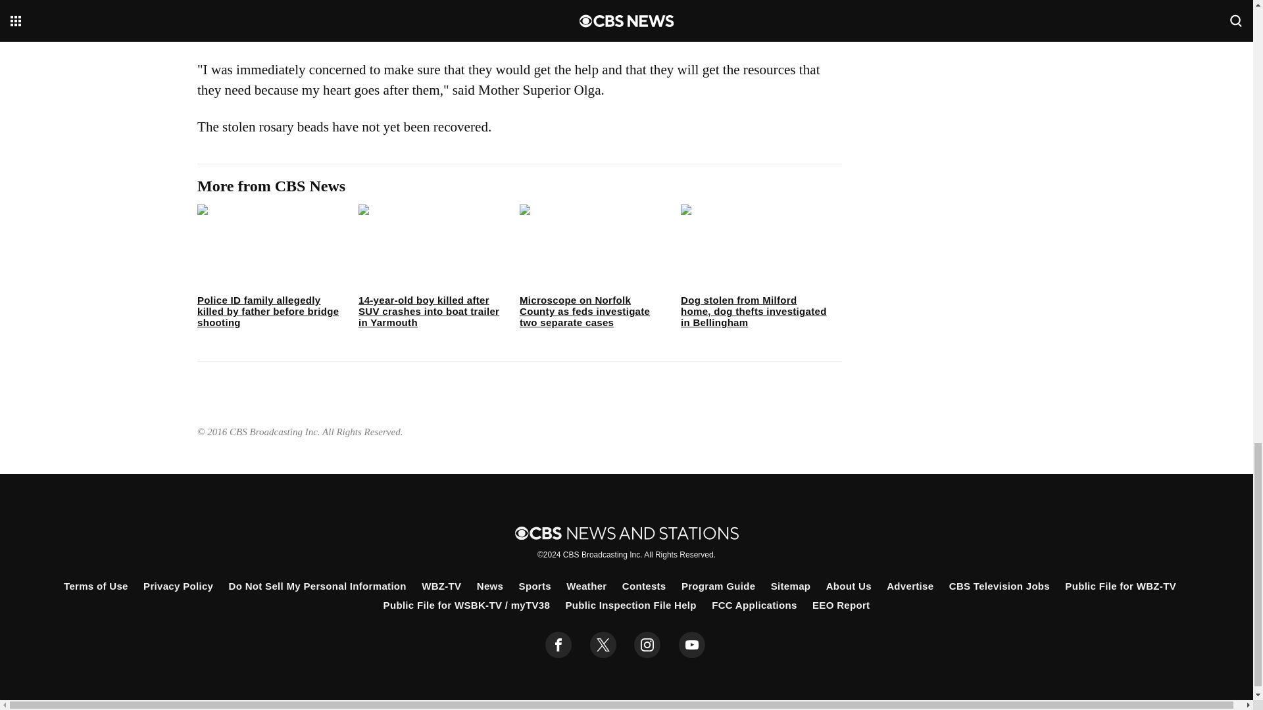  Describe the element at coordinates (692, 645) in the screenshot. I see `youtube` at that location.